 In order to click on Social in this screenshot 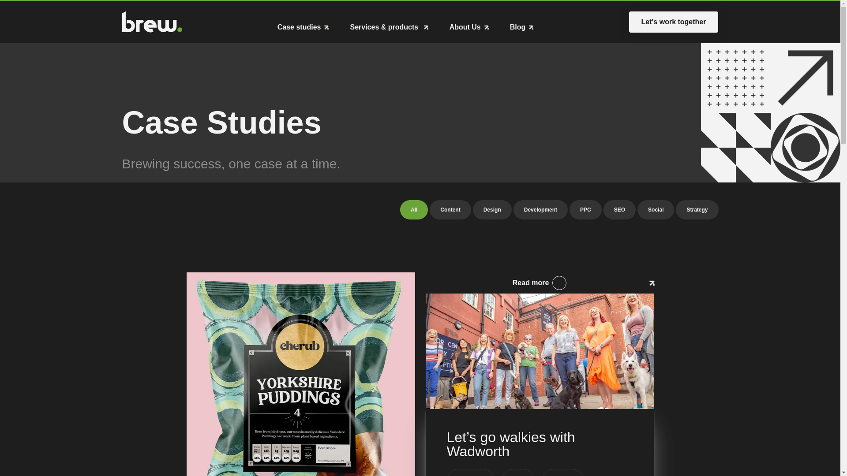, I will do `click(656, 209)`.